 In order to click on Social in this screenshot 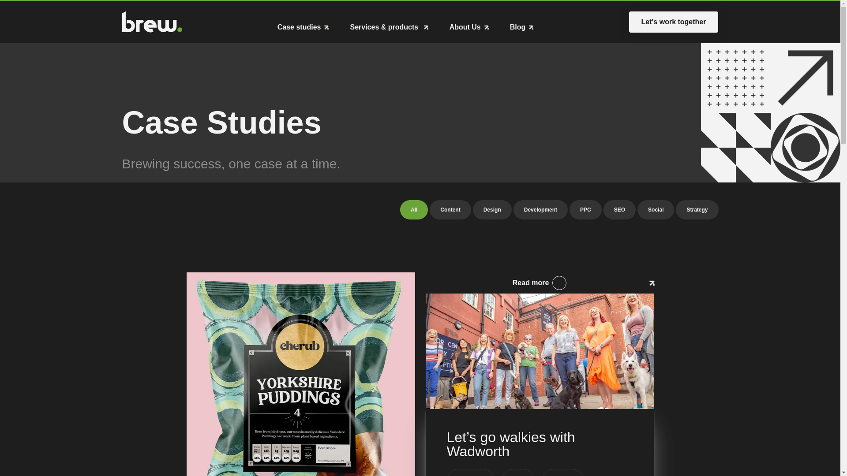, I will do `click(656, 209)`.